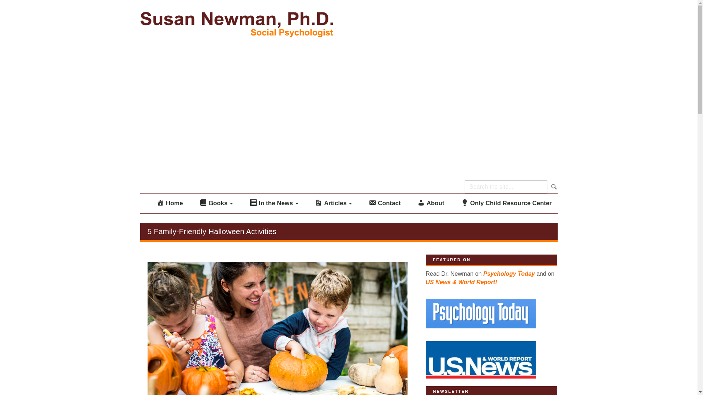 The image size is (703, 395). Describe the element at coordinates (274, 203) in the screenshot. I see `In the News` at that location.